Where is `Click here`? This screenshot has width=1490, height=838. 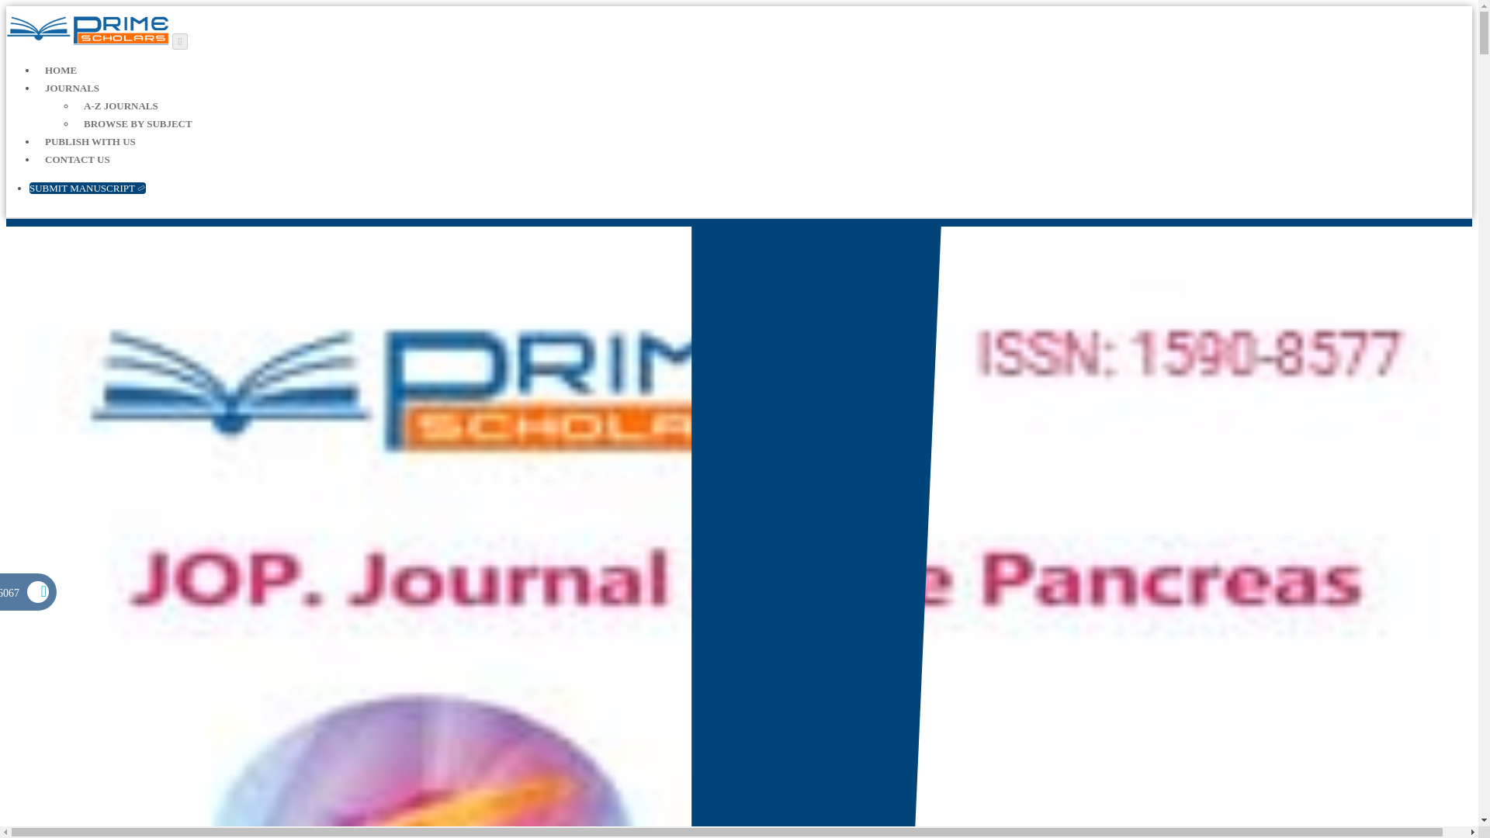 Click here is located at coordinates (71, 89).